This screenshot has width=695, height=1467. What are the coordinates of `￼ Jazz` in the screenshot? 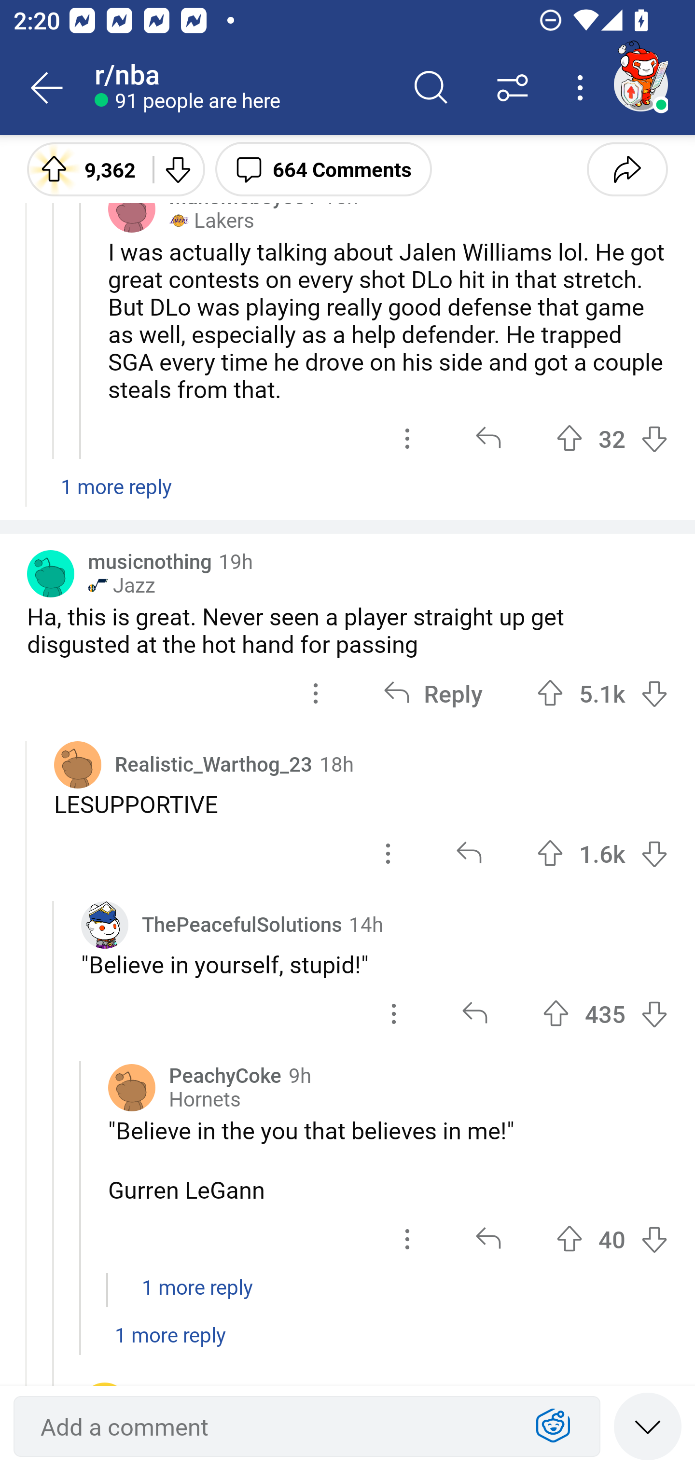 It's located at (122, 585).